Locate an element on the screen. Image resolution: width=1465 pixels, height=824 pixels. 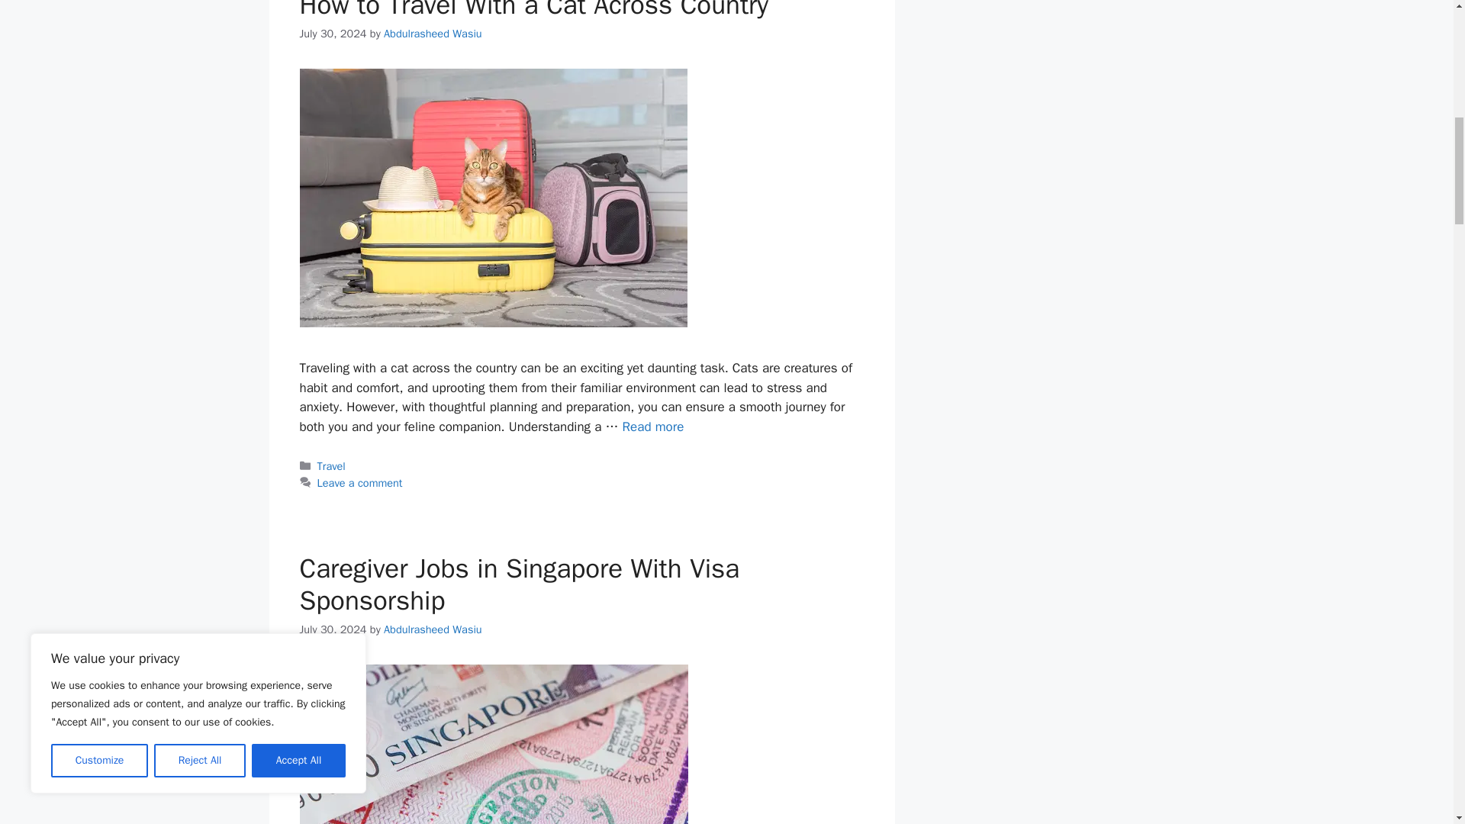
Abdulrasheed Wasiu is located at coordinates (433, 629).